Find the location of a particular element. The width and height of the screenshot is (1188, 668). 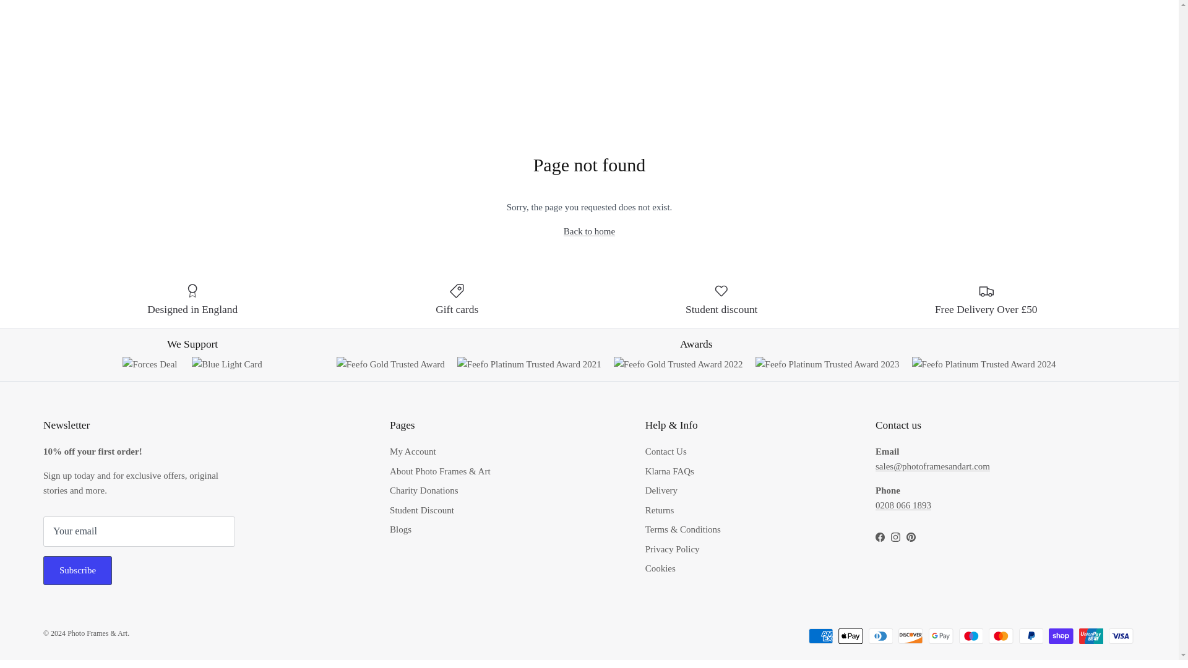

Maestro is located at coordinates (971, 636).